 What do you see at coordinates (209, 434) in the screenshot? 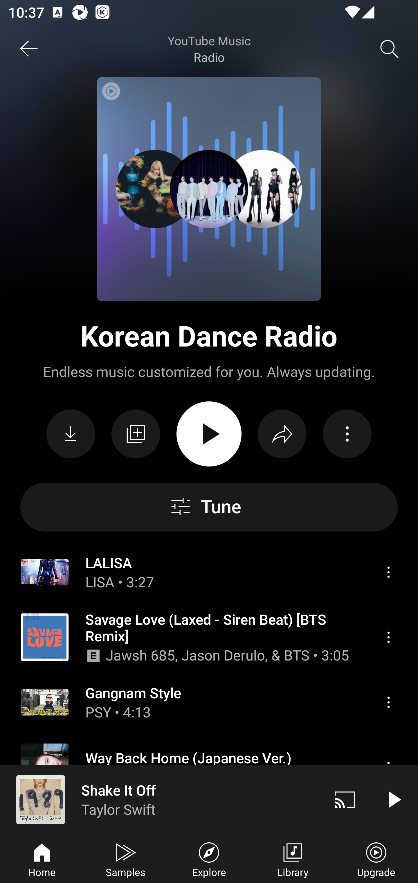
I see `PLAY ALL` at bounding box center [209, 434].